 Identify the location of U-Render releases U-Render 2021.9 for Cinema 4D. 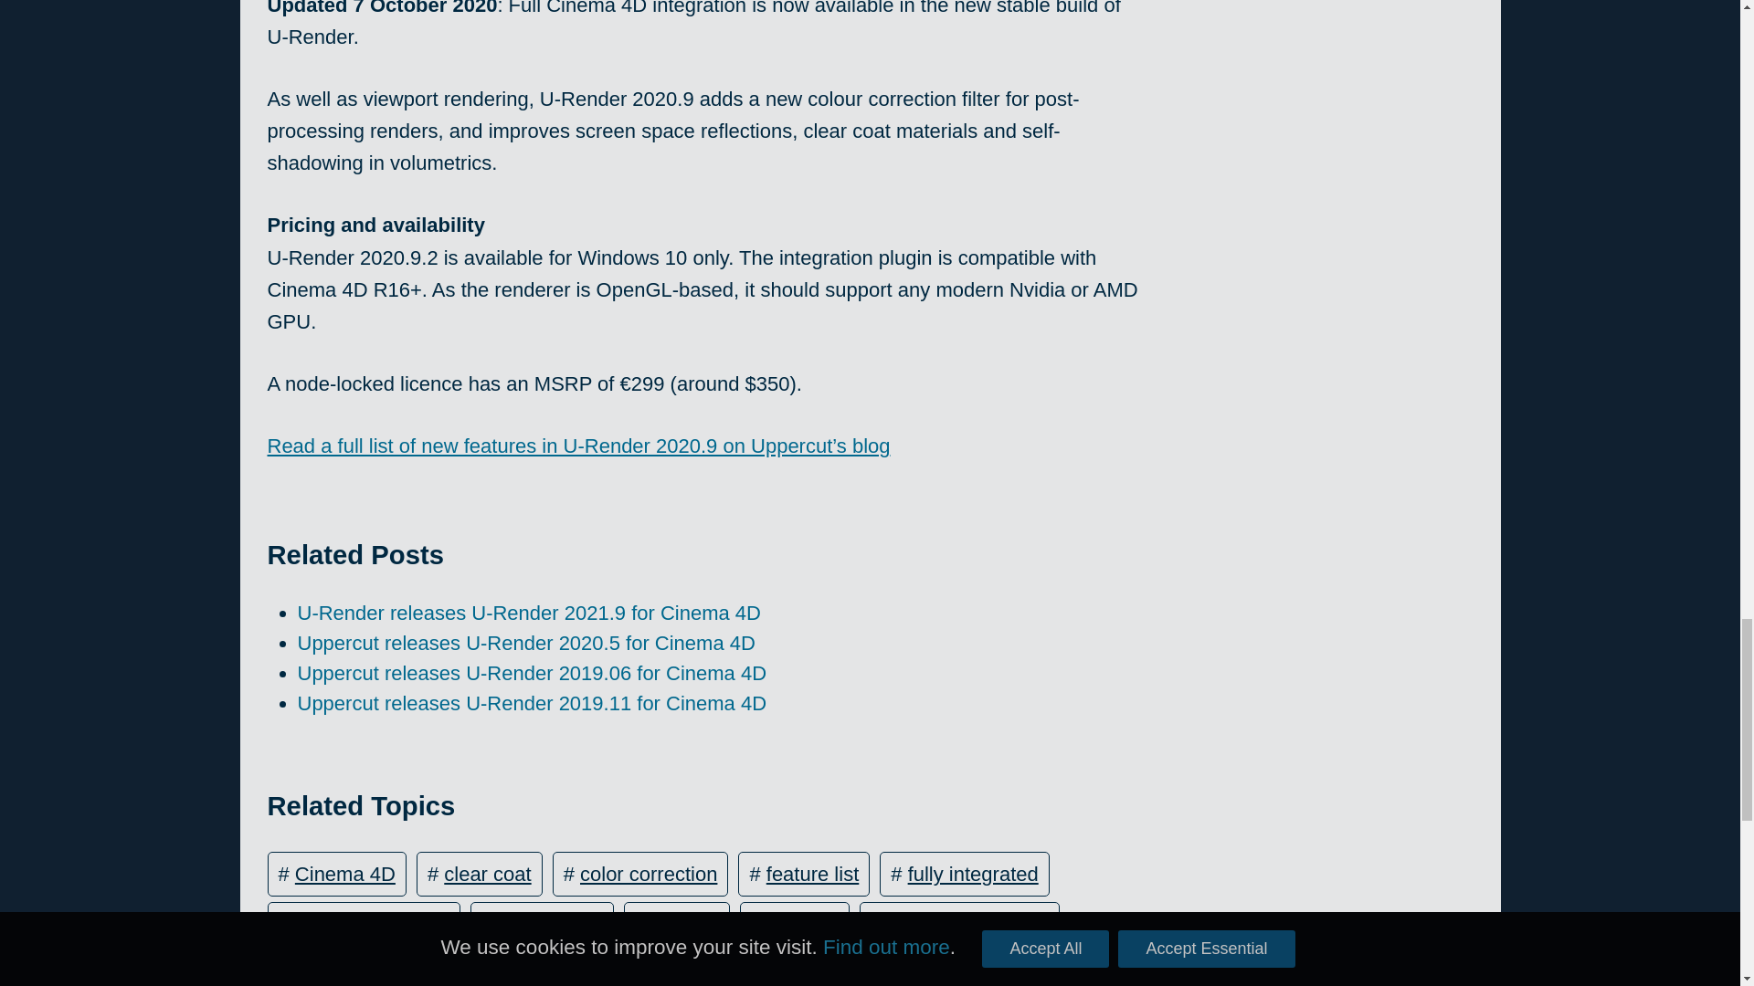
(530, 612).